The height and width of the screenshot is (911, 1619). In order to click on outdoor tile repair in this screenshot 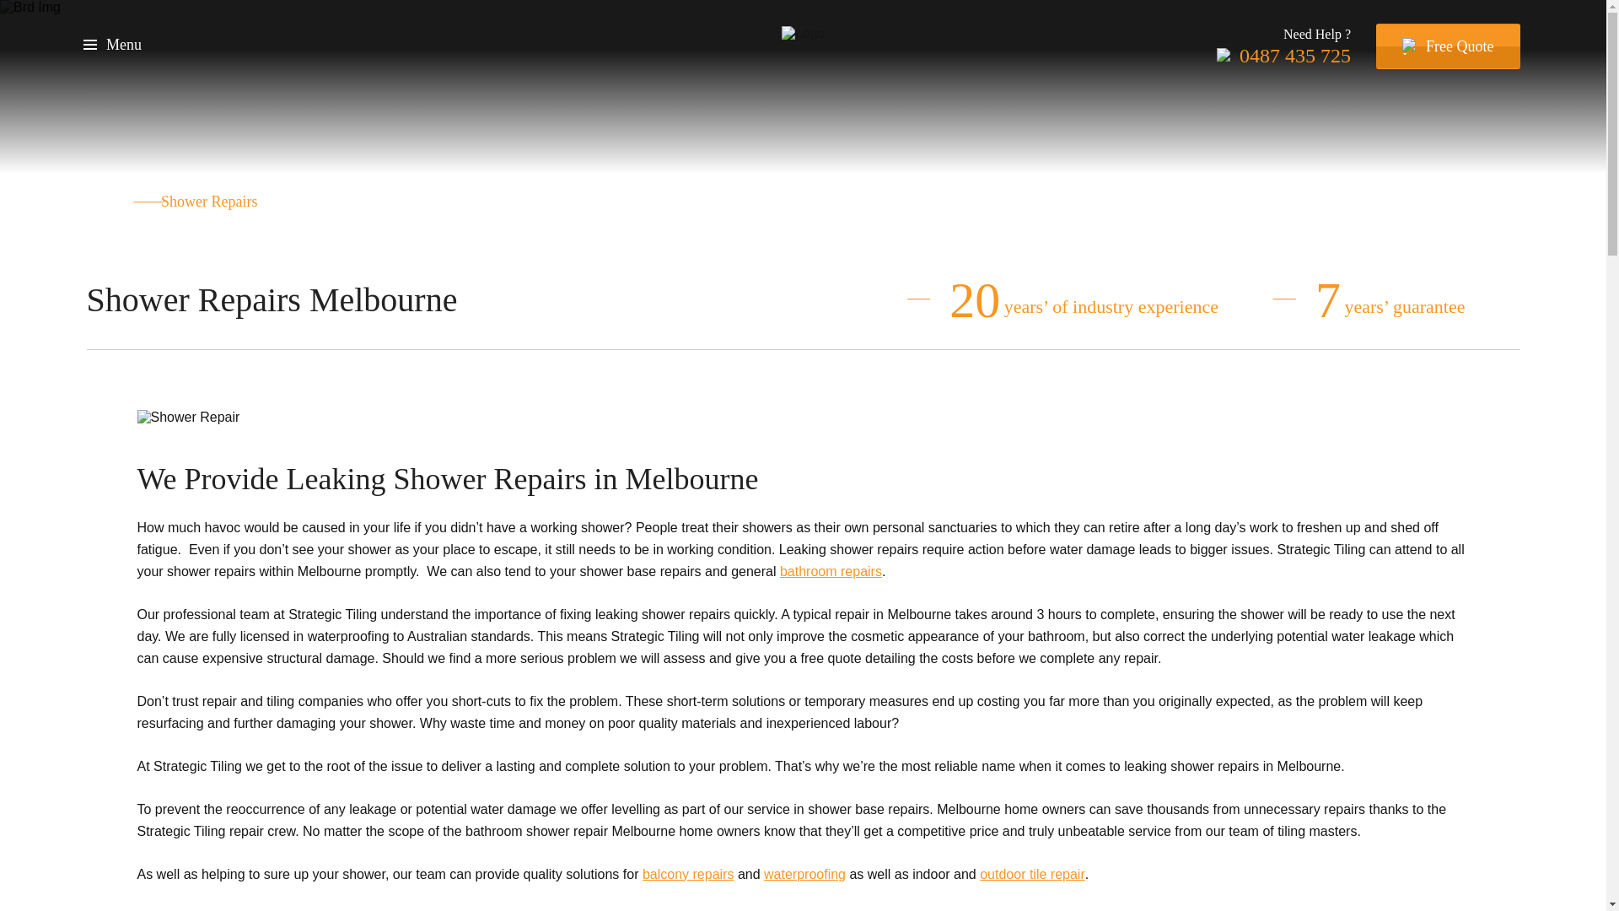, I will do `click(1032, 874)`.